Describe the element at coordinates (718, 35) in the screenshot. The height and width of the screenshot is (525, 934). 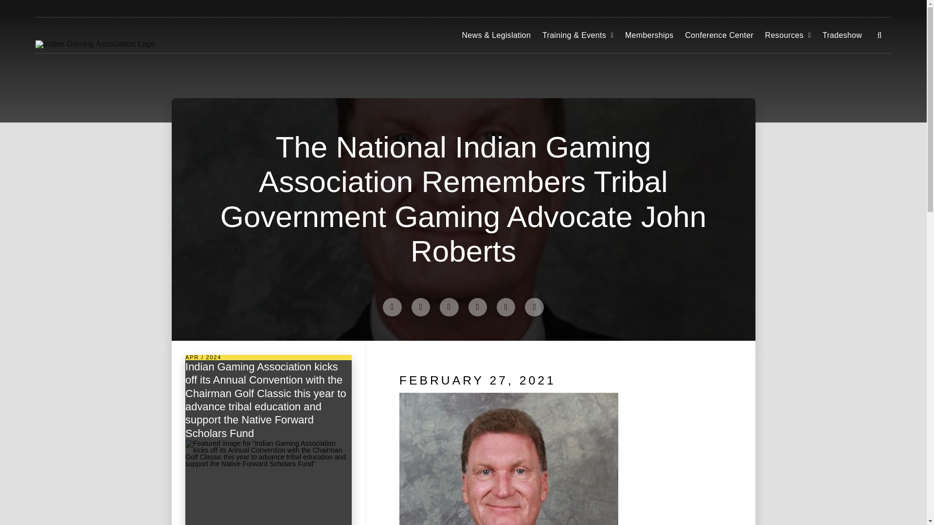
I see `Conference Center` at that location.